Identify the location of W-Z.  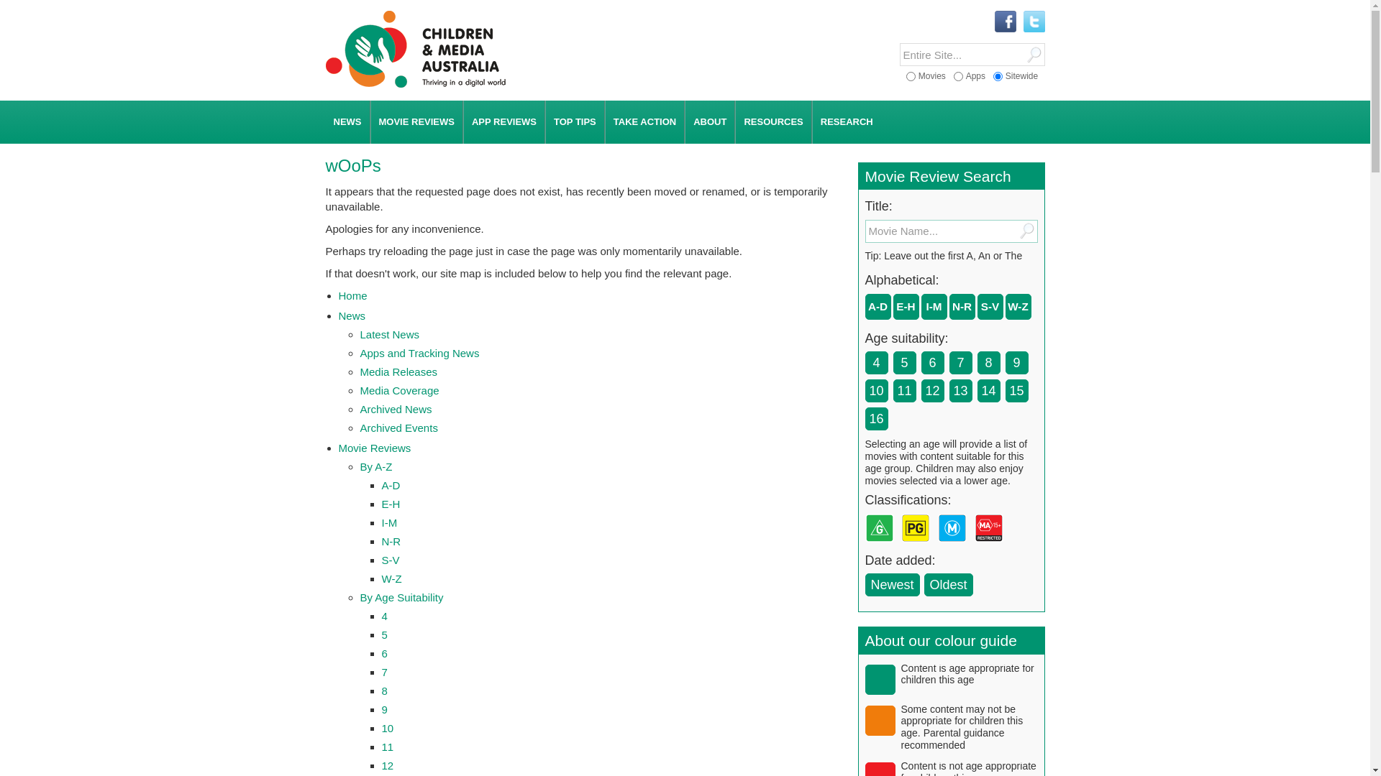
(1018, 307).